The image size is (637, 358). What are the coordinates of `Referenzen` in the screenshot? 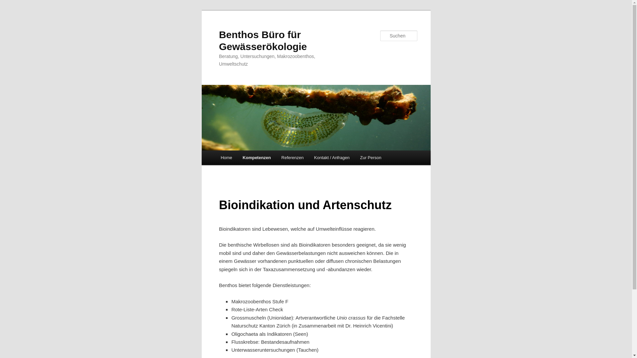 It's located at (293, 158).